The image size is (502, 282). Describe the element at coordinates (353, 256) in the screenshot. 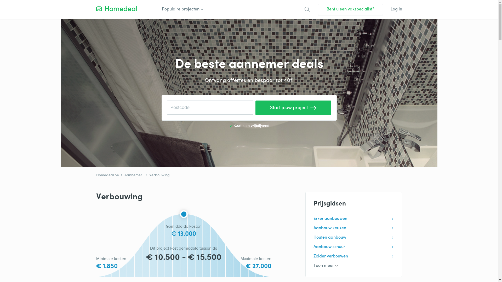

I see `Zolder verbouwen` at that location.